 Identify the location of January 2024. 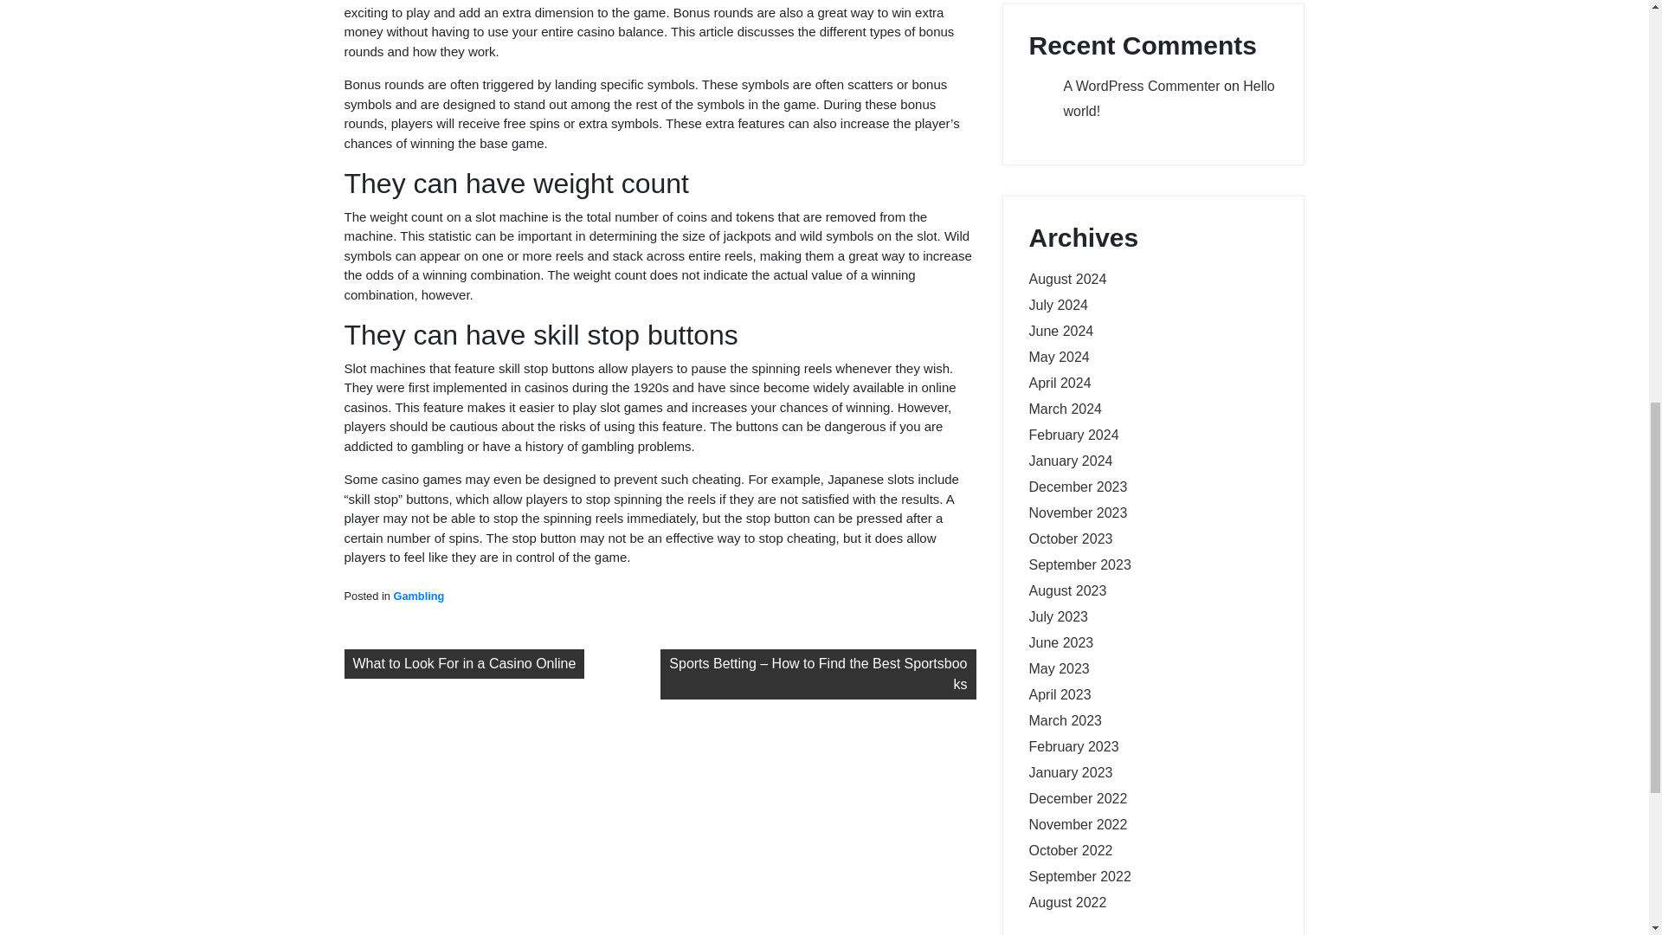
(1070, 461).